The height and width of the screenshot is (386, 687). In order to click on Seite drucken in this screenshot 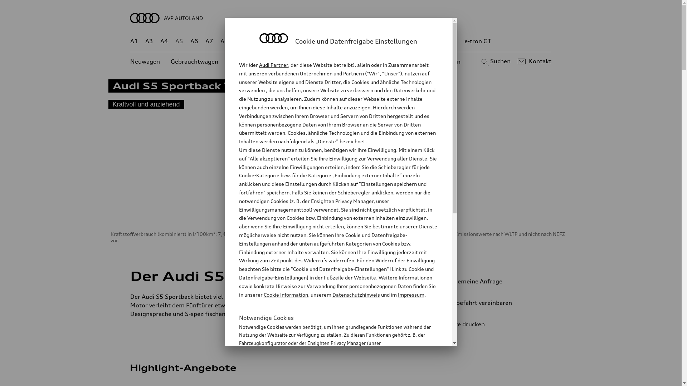, I will do `click(493, 324)`.